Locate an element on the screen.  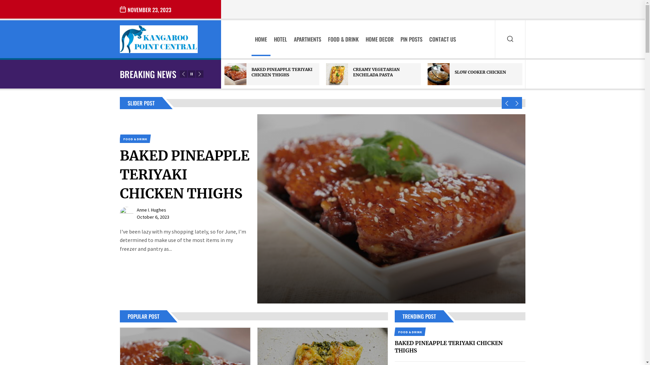
HOME is located at coordinates (261, 39).